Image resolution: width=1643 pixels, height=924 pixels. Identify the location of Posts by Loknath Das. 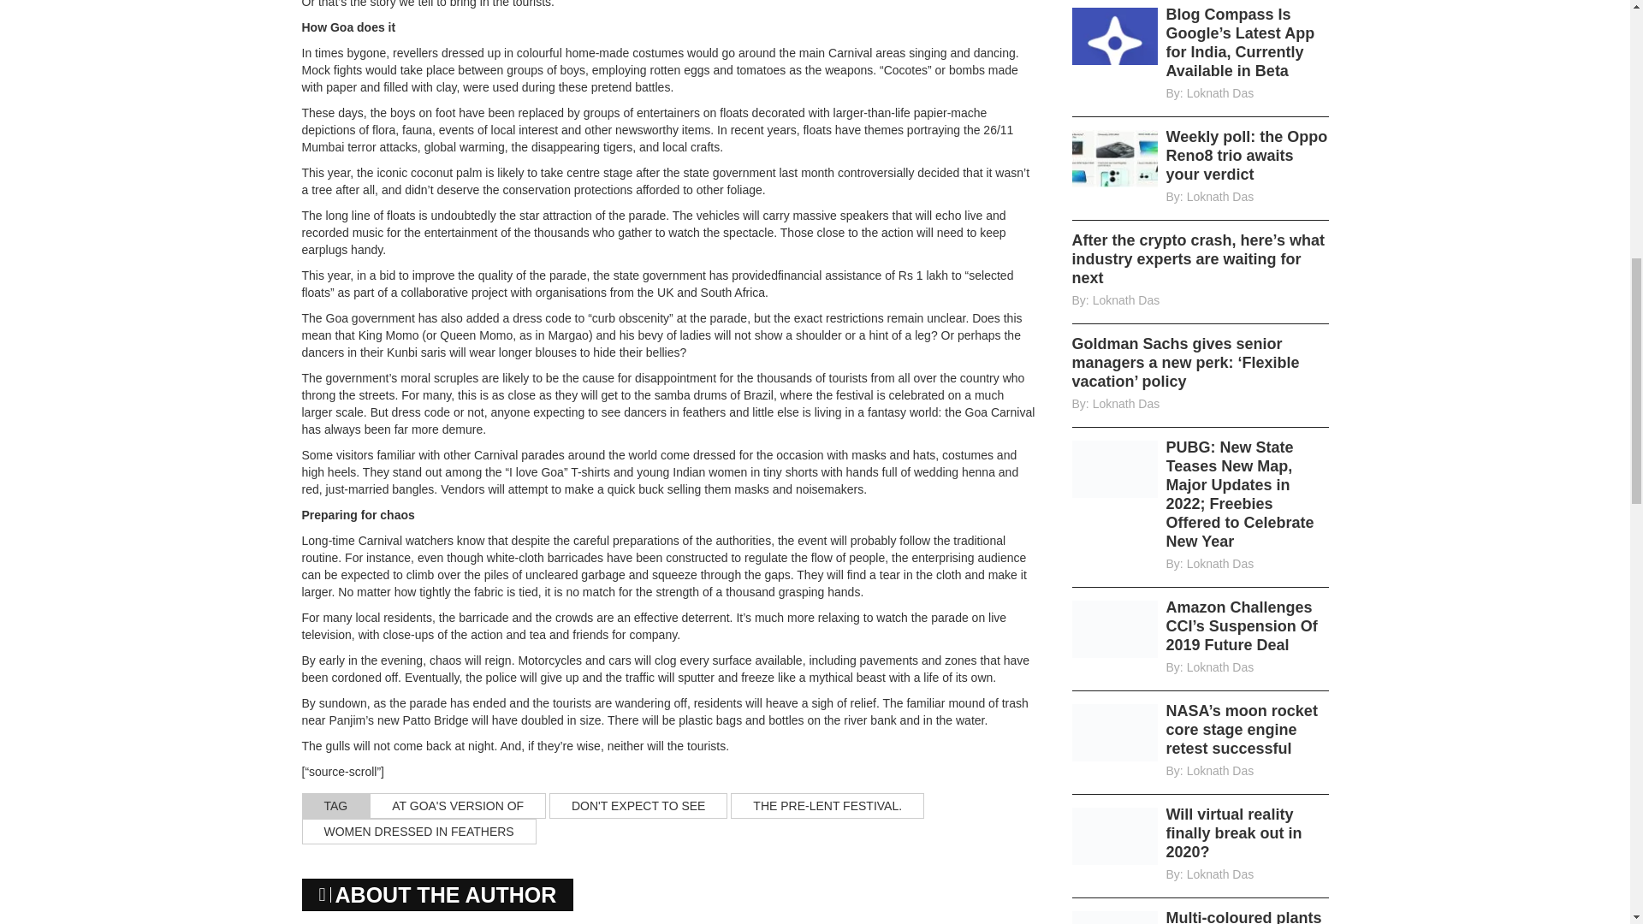
(1220, 667).